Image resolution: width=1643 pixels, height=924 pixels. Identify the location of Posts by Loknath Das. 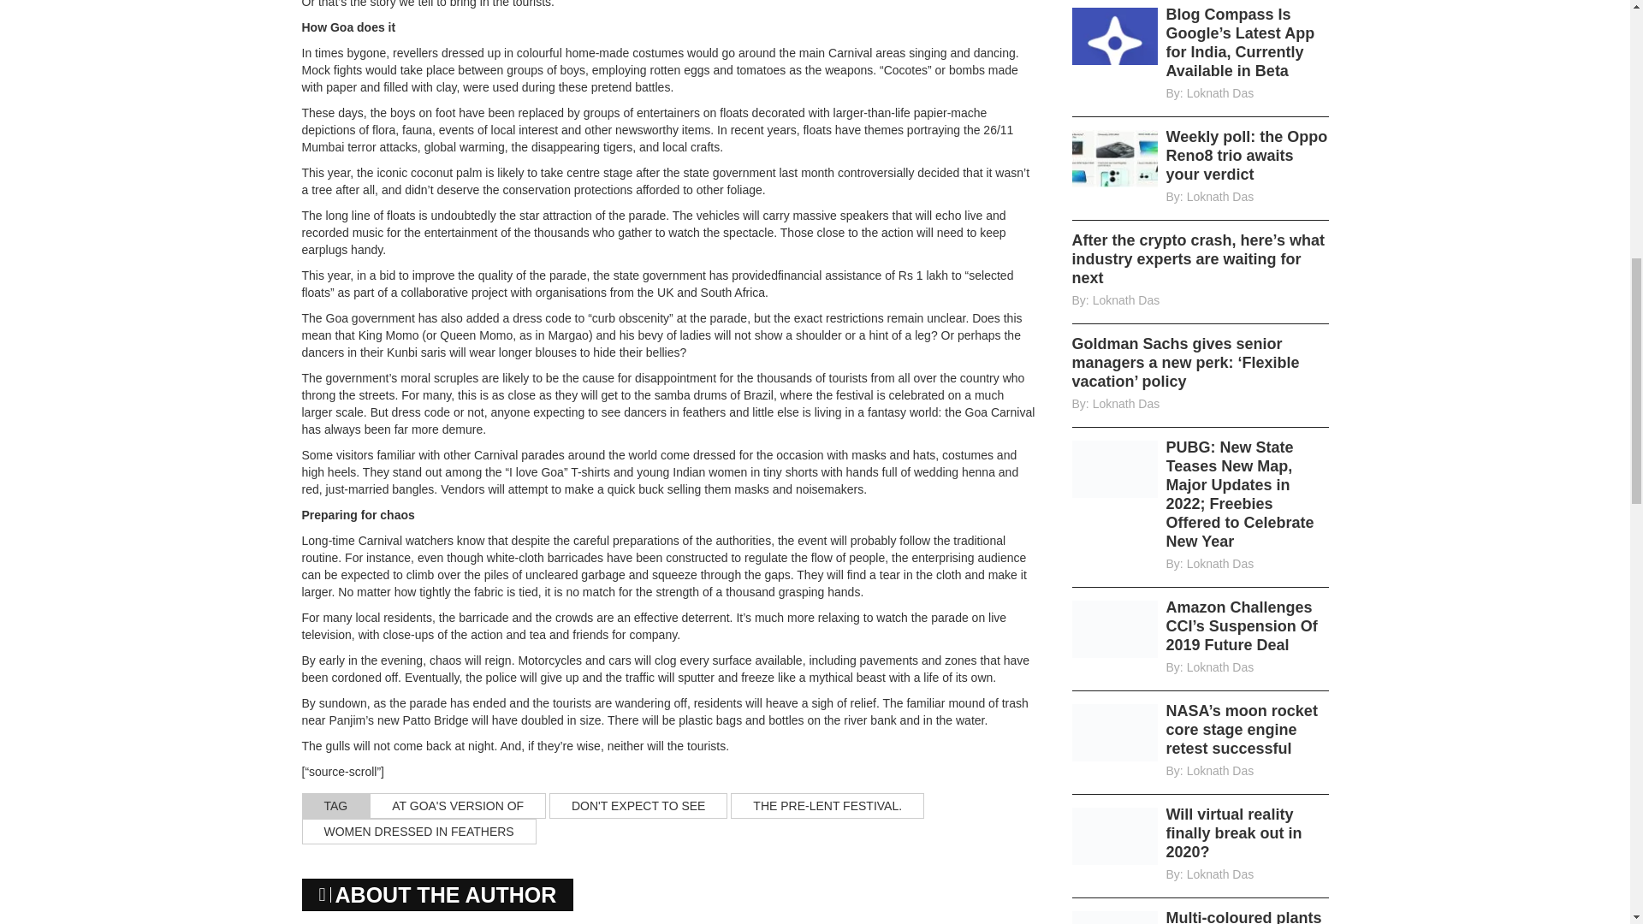
(1220, 667).